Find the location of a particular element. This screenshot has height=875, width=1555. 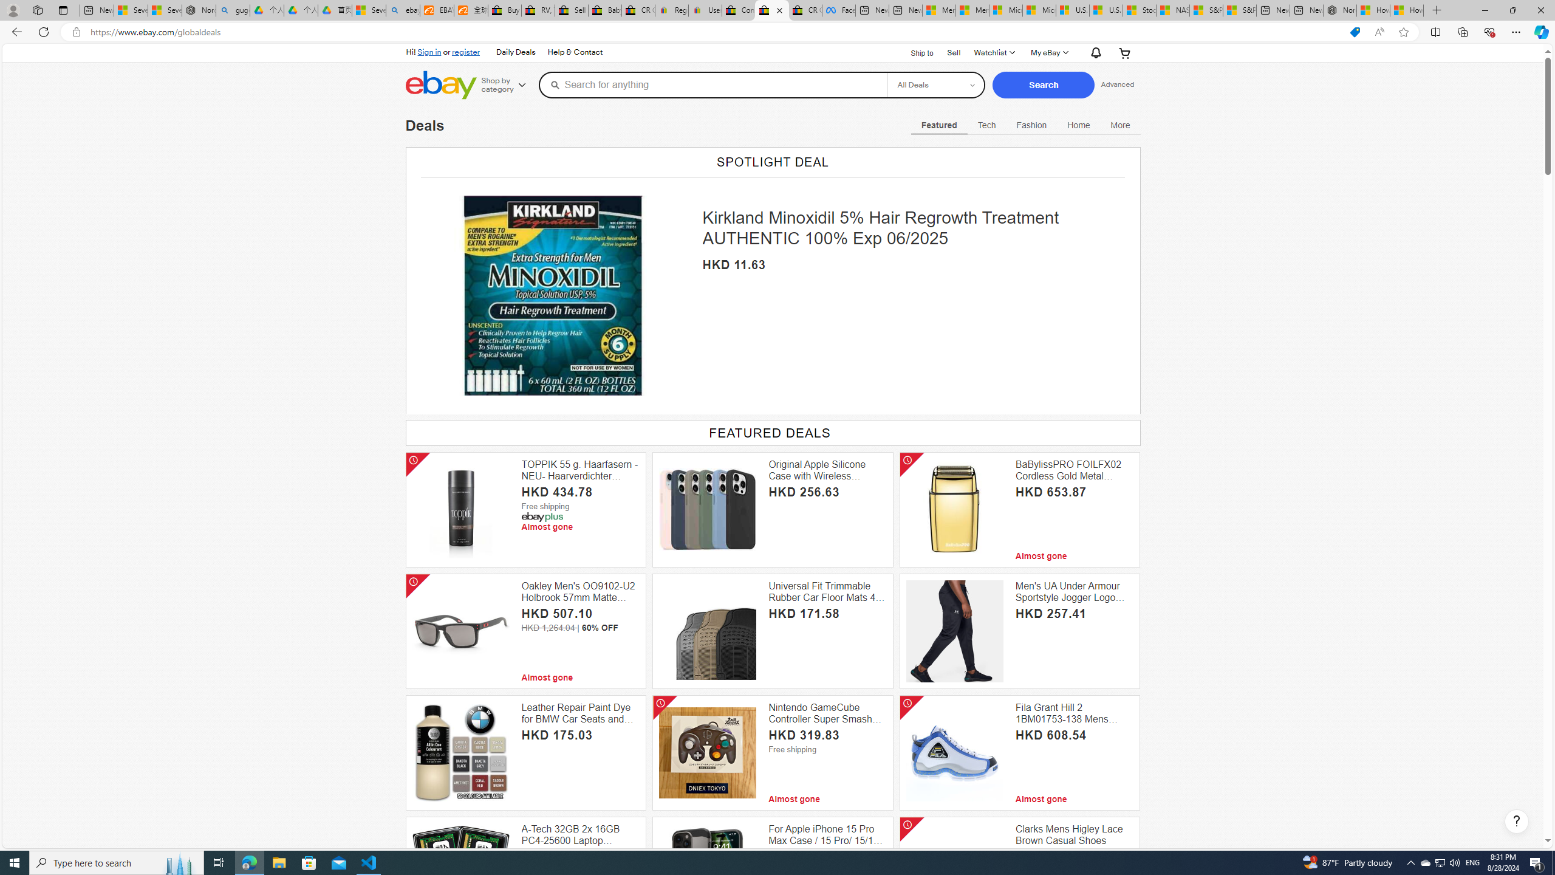

Search is located at coordinates (1044, 85).